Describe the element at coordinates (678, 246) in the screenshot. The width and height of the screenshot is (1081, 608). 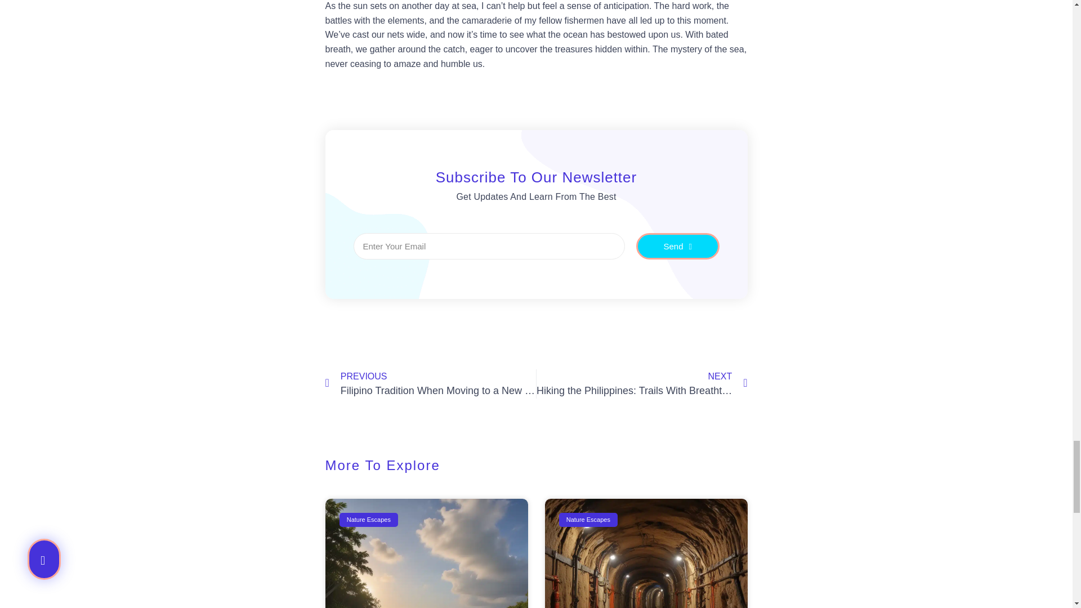
I see `Send` at that location.